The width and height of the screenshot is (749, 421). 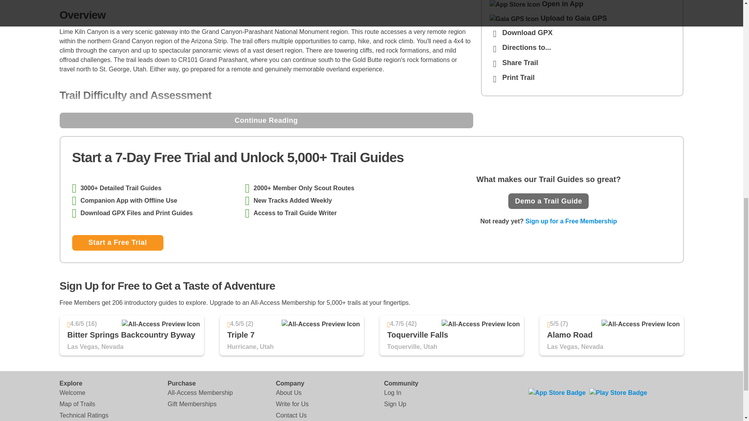 What do you see at coordinates (77, 404) in the screenshot?
I see `Map of Trails` at bounding box center [77, 404].